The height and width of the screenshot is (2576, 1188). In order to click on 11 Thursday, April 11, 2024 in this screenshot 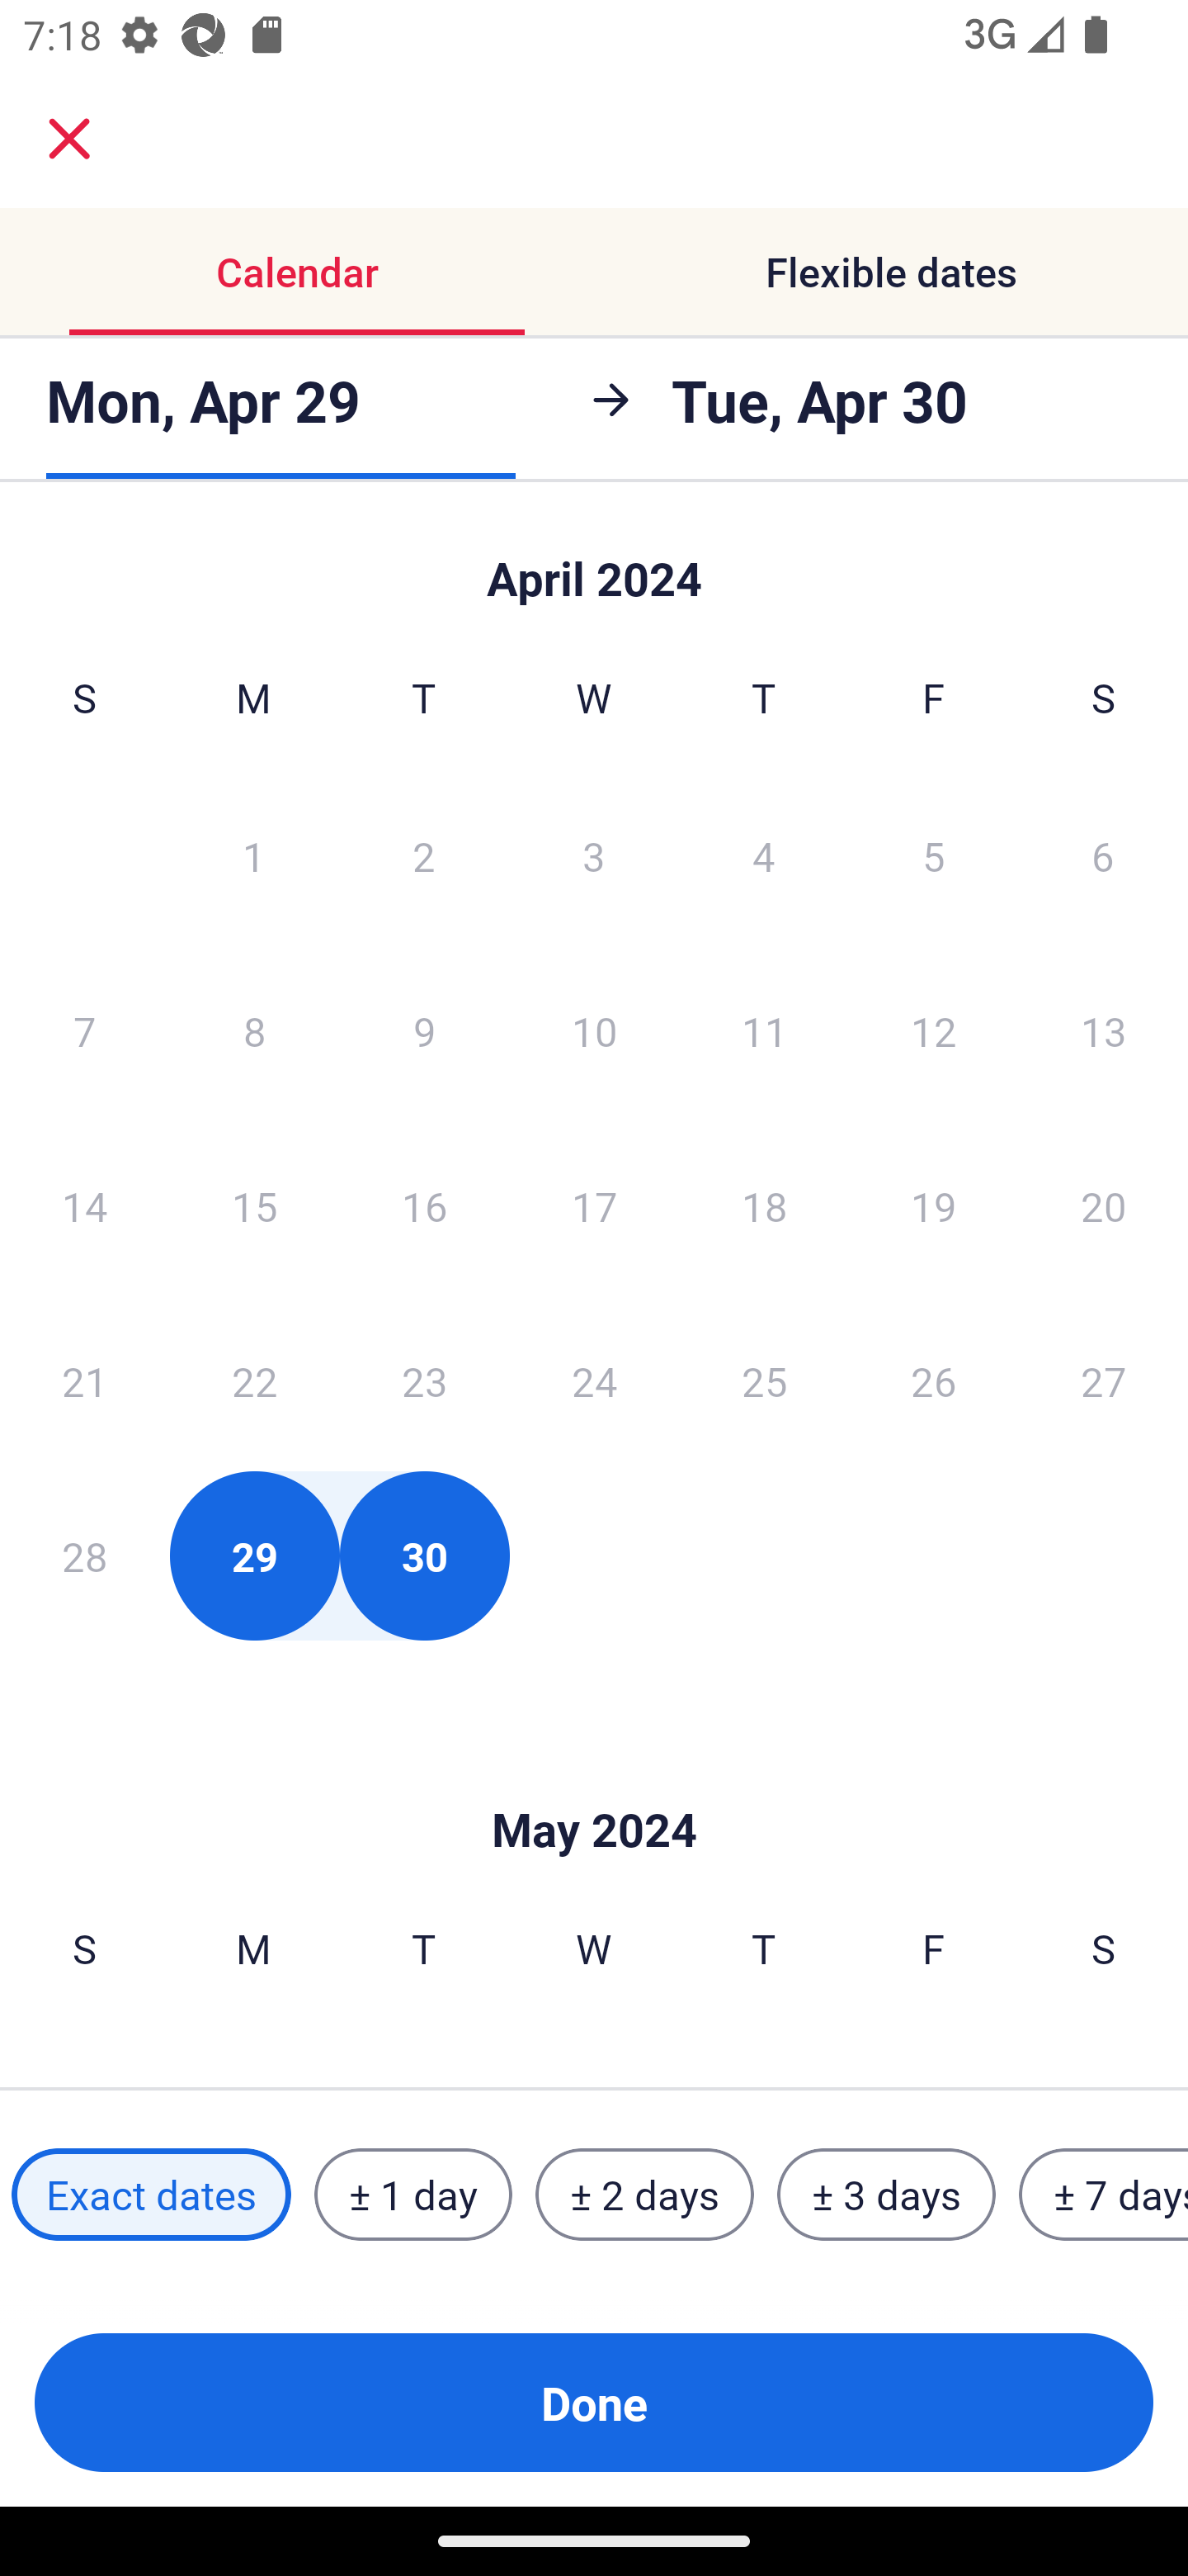, I will do `click(764, 1030)`.